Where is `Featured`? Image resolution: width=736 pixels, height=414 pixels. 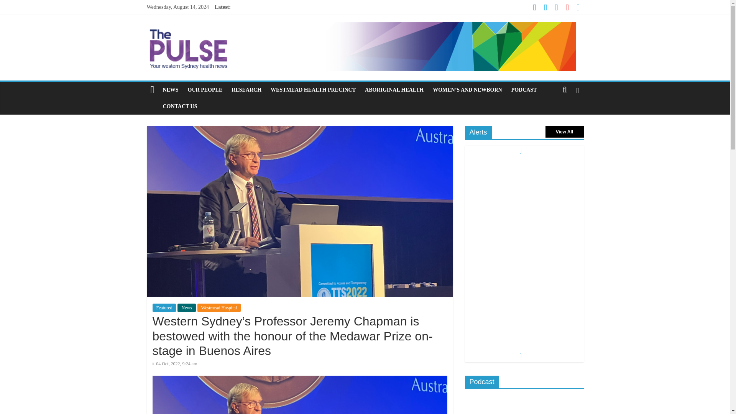 Featured is located at coordinates (164, 307).